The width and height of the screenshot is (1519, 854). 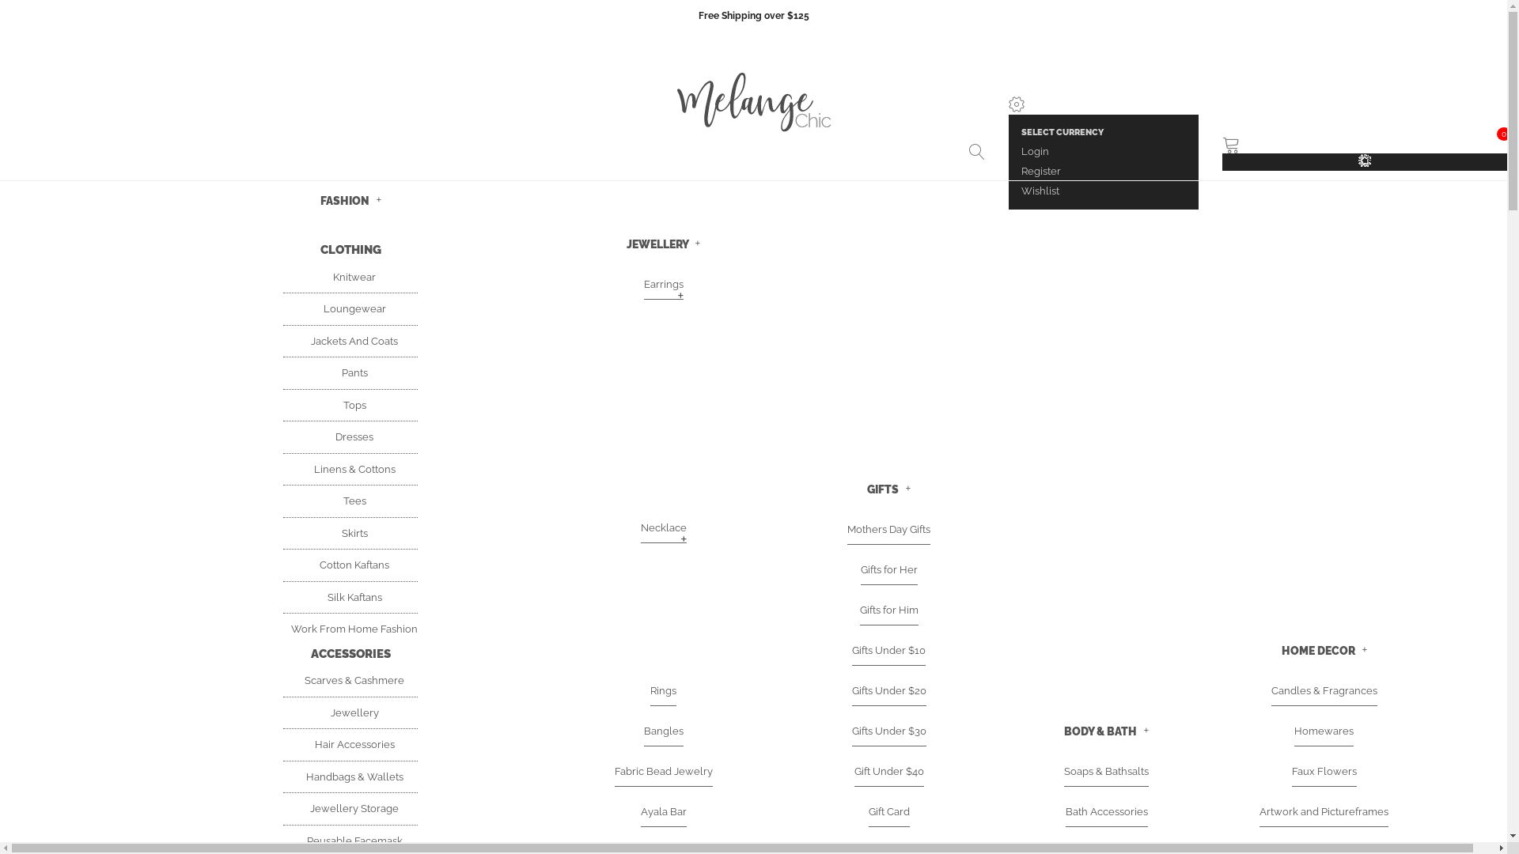 I want to click on Jackets And Coats, so click(x=350, y=342).